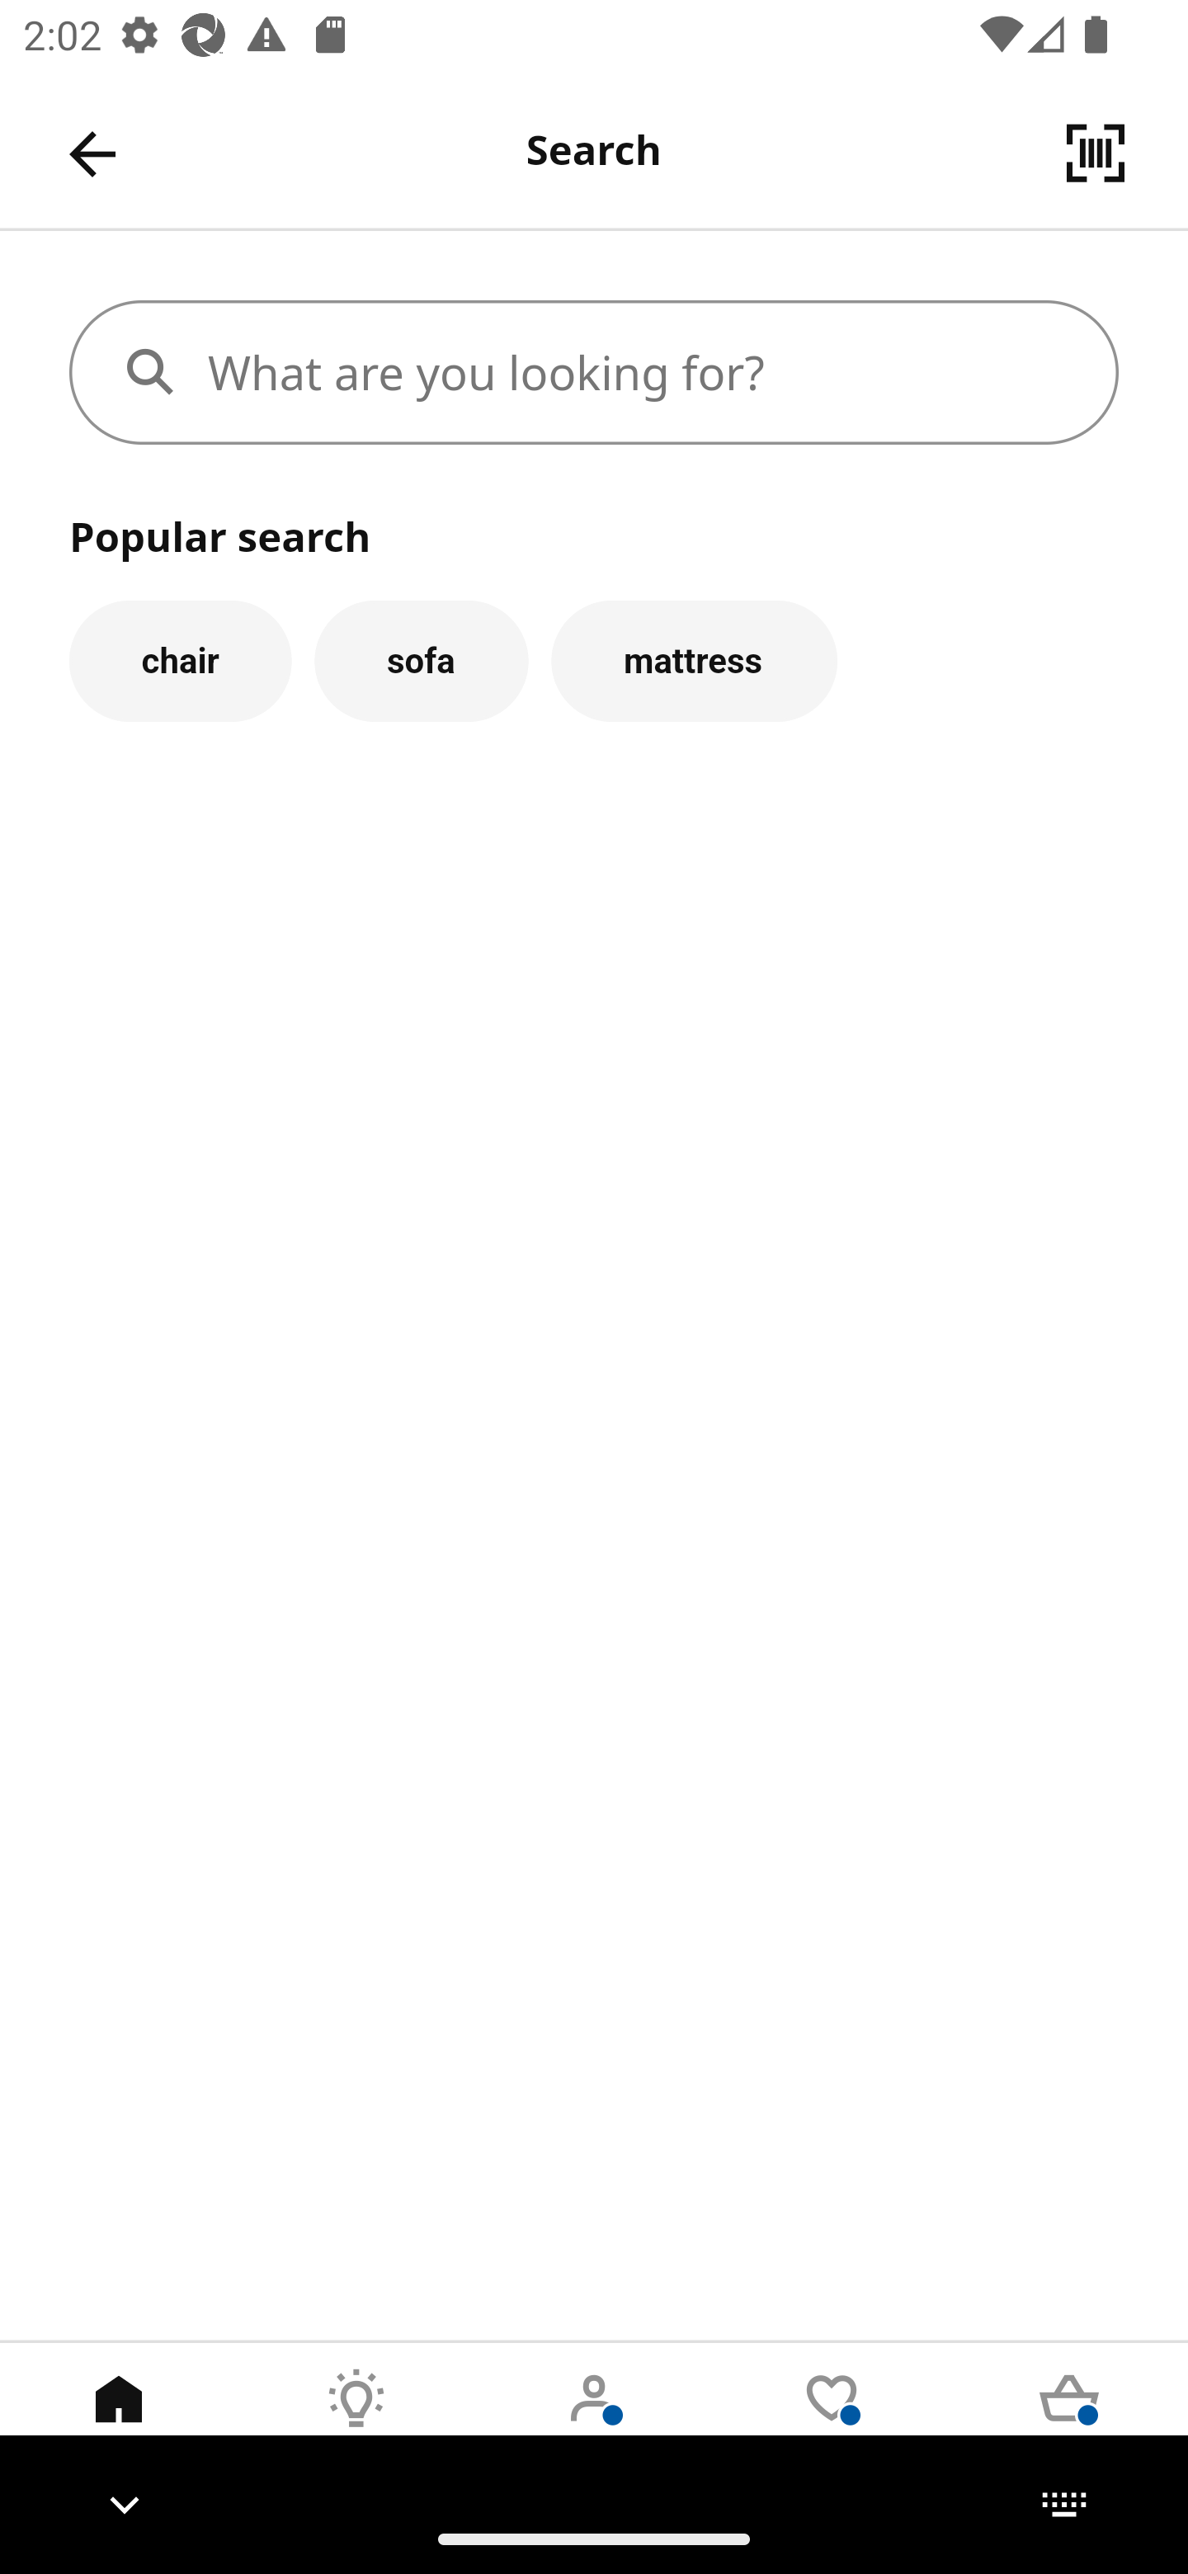  Describe the element at coordinates (594, 2423) in the screenshot. I see `User
Tab 3 of 5` at that location.